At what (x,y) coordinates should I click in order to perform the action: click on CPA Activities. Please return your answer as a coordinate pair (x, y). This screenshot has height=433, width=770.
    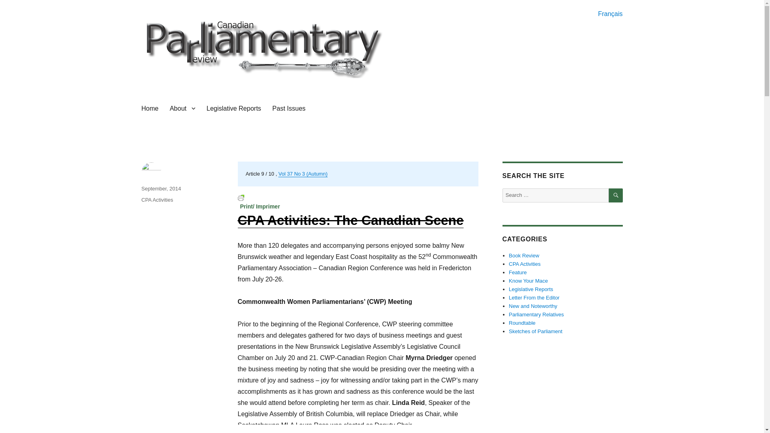
    Looking at the image, I should click on (156, 200).